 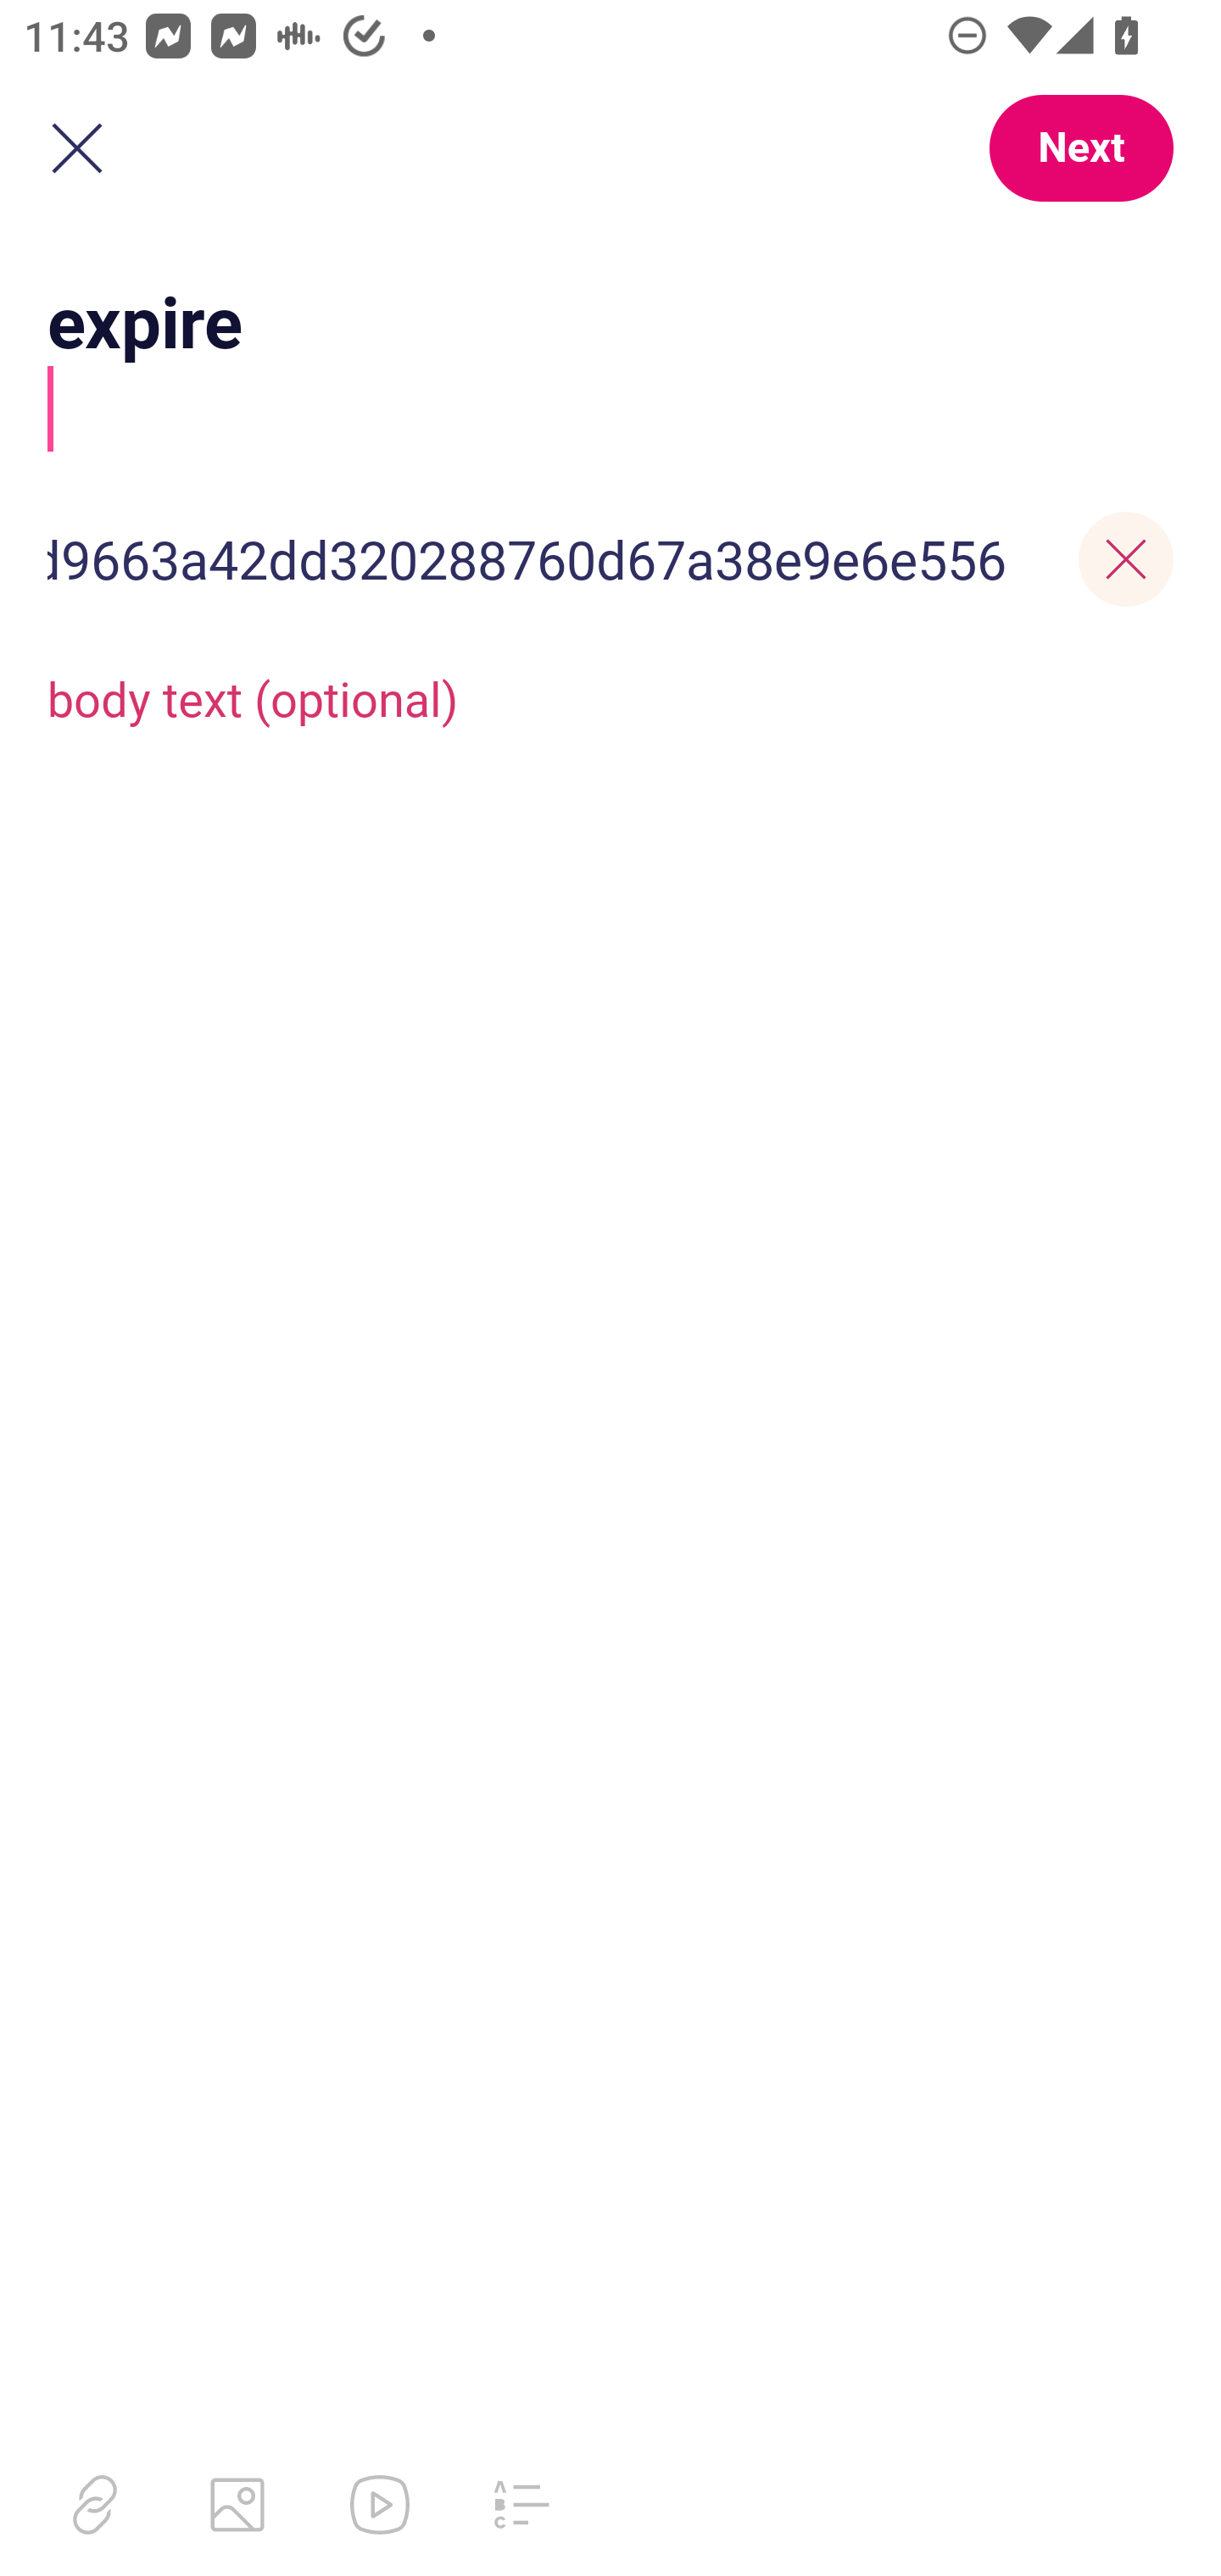 I want to click on Remove link, so click(x=1125, y=559).